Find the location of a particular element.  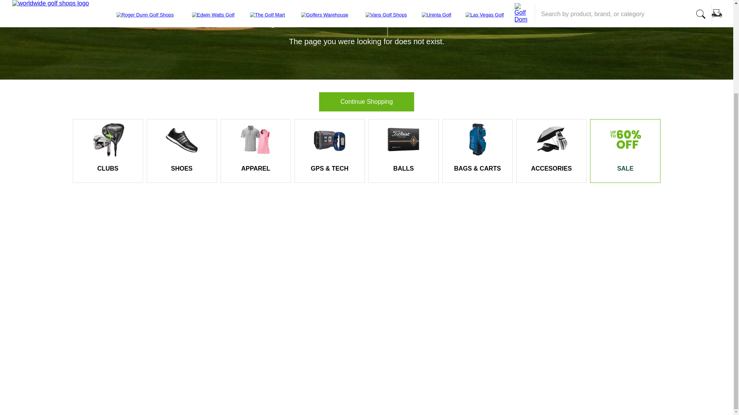

CLUBS is located at coordinates (108, 168).